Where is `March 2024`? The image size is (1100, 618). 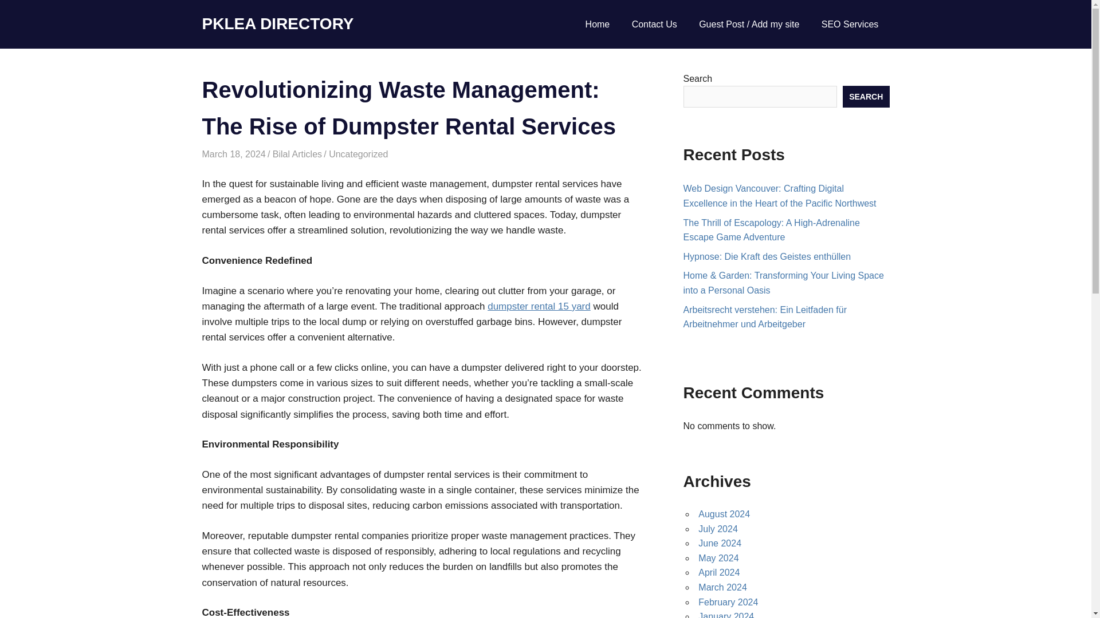 March 2024 is located at coordinates (722, 587).